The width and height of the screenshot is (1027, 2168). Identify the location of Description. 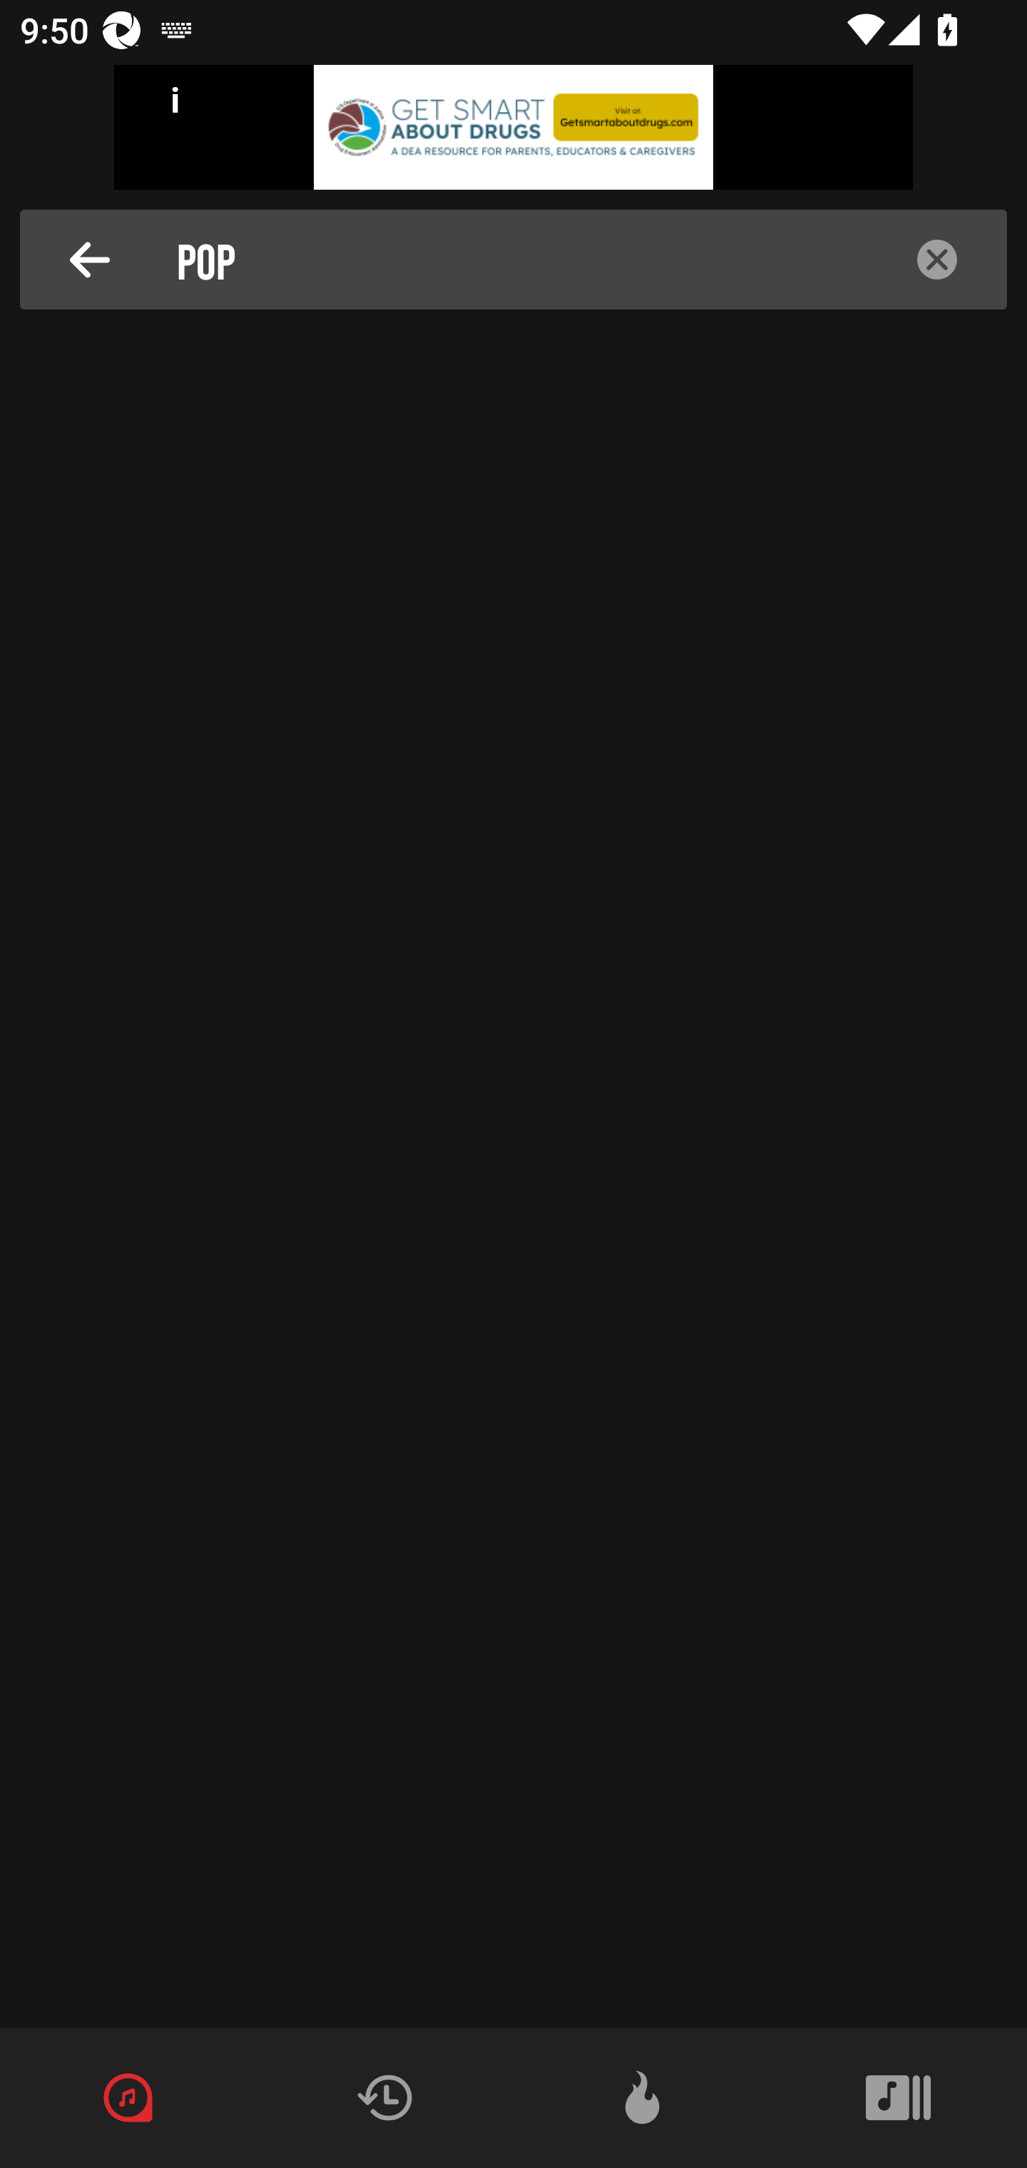
(937, 260).